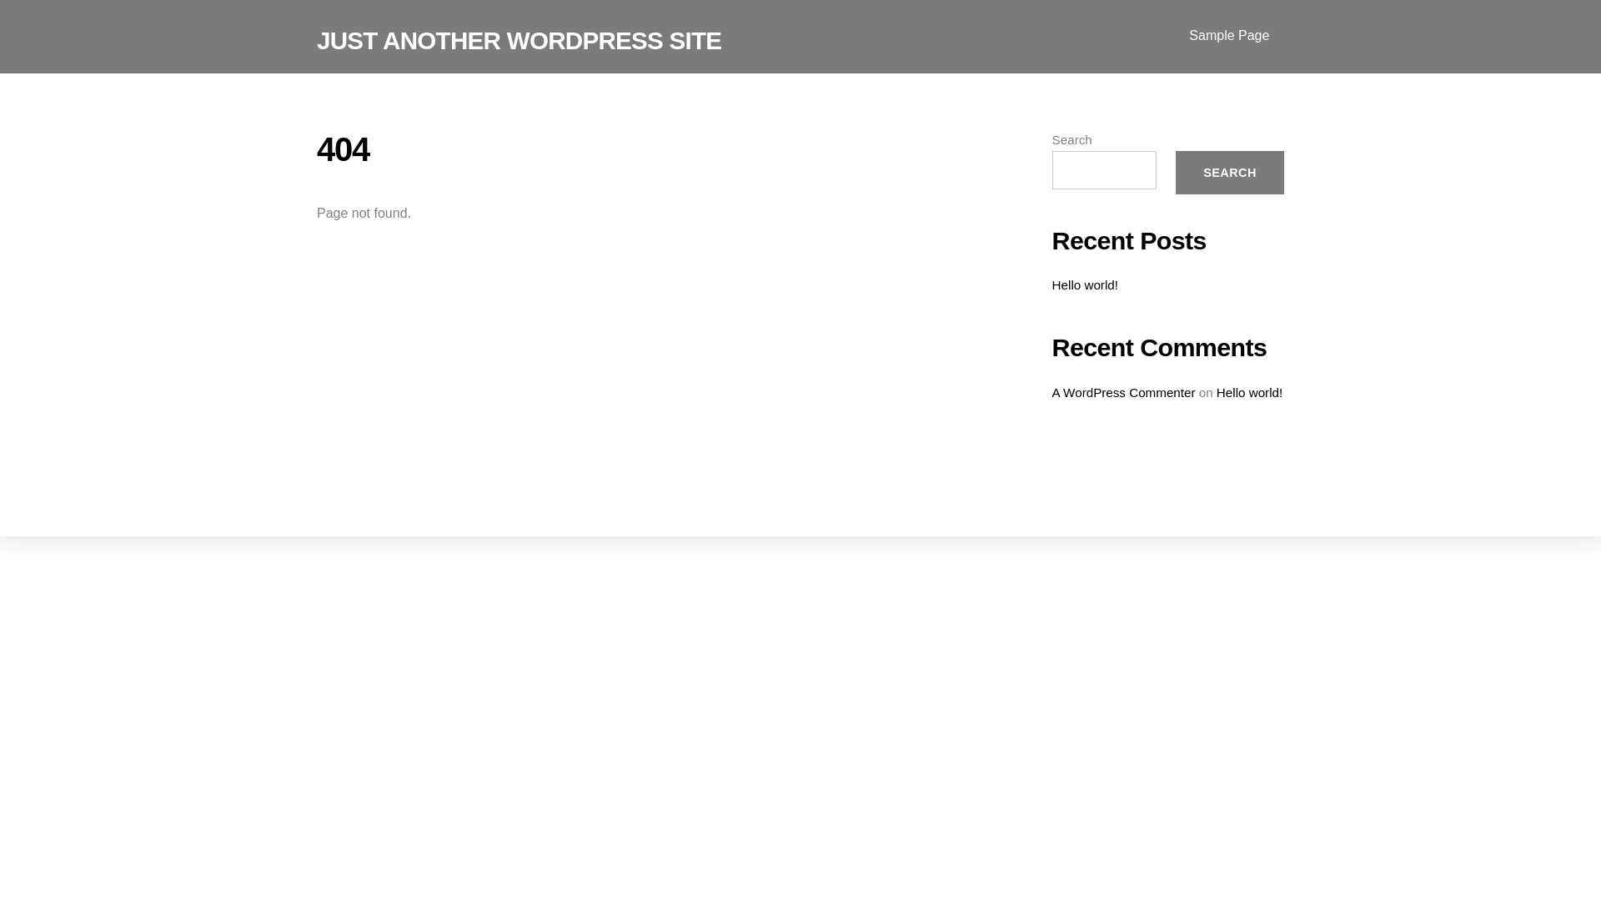 The width and height of the screenshot is (1601, 901). Describe the element at coordinates (1249, 392) in the screenshot. I see `Hello world!` at that location.